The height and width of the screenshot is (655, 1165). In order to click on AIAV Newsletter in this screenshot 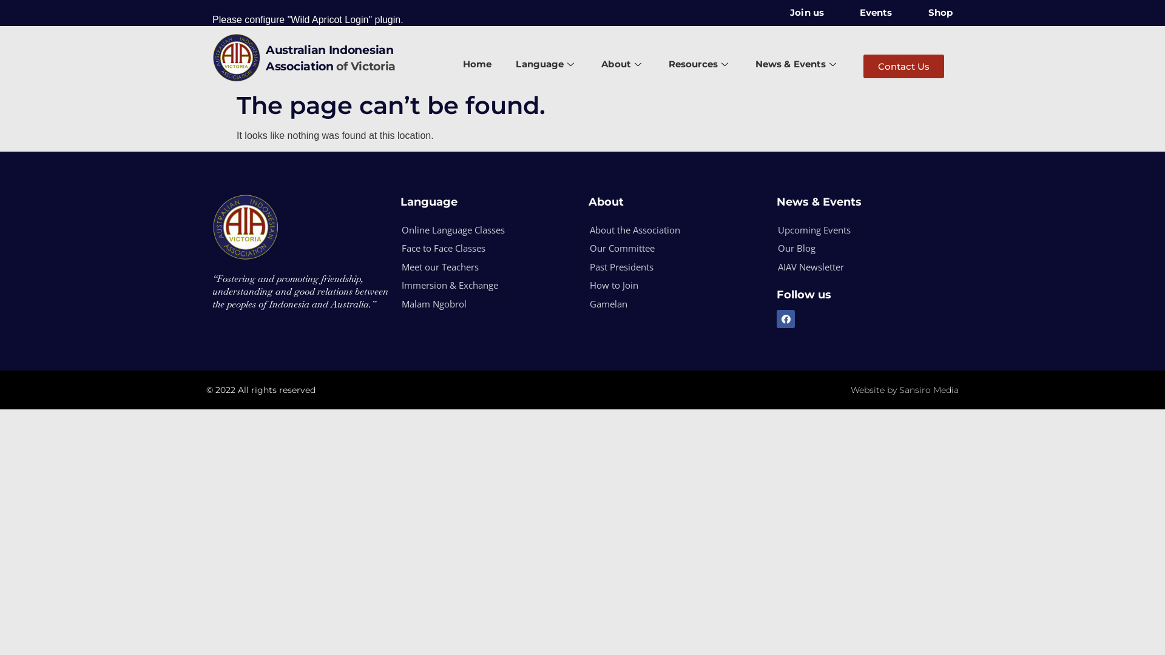, I will do `click(857, 267)`.